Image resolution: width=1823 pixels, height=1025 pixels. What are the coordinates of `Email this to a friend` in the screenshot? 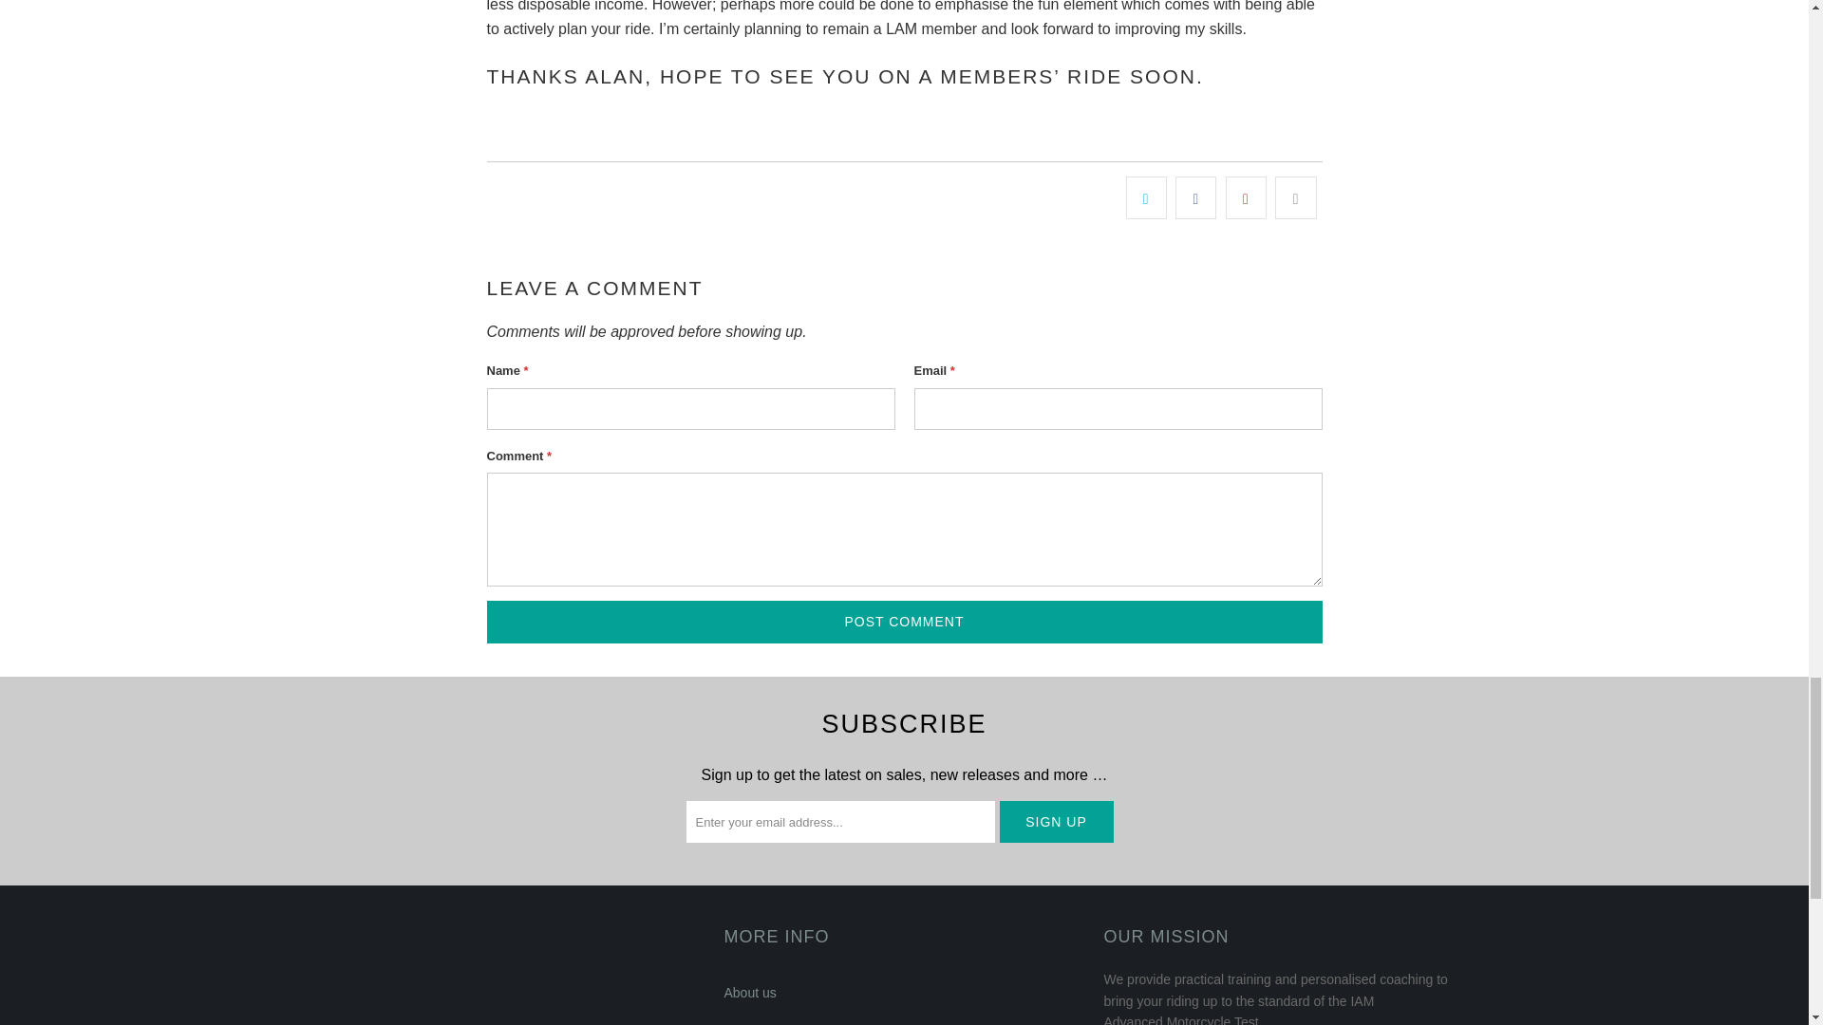 It's located at (1295, 197).